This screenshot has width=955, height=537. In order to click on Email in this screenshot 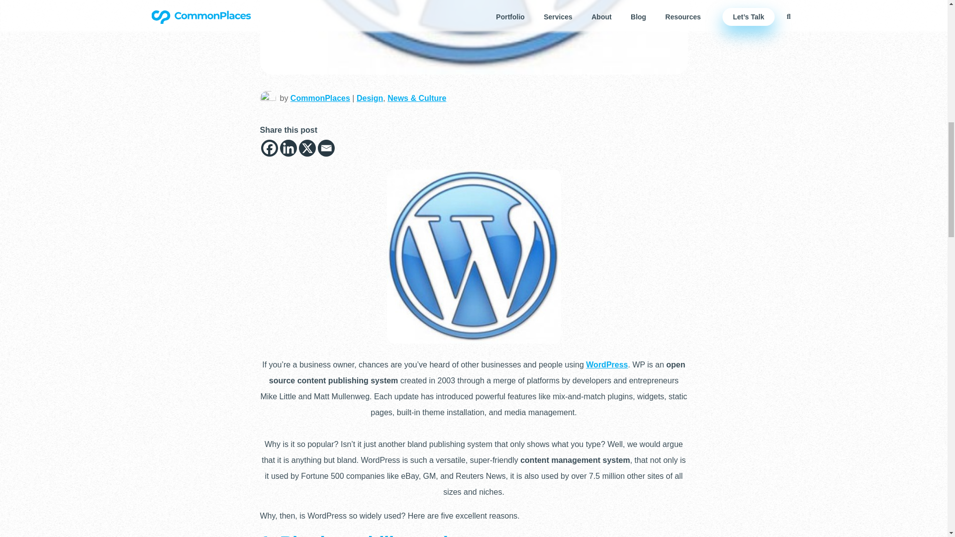, I will do `click(325, 148)`.